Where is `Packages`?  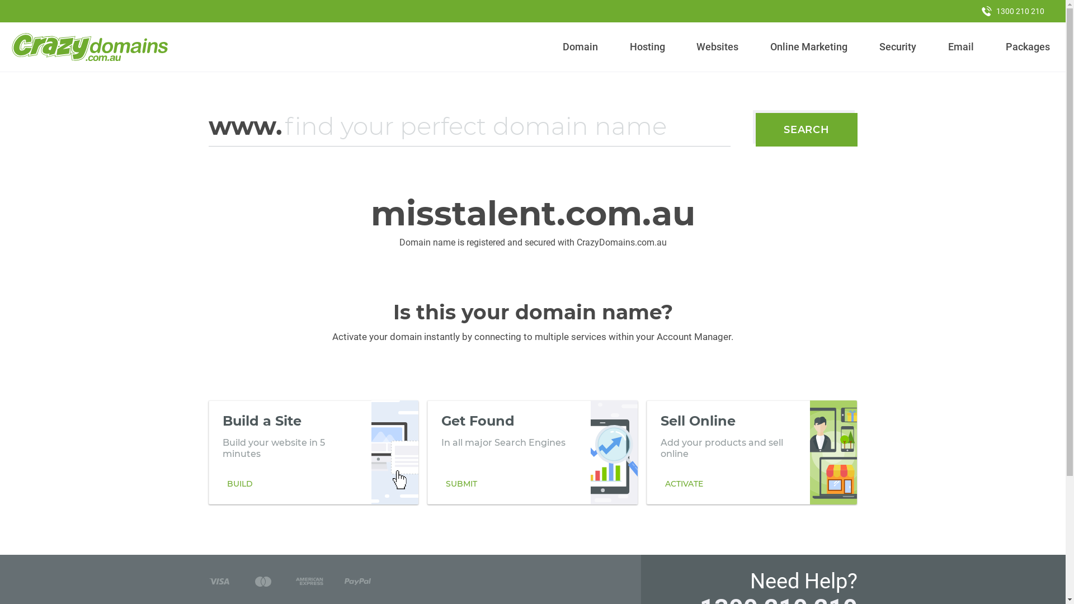
Packages is located at coordinates (1028, 47).